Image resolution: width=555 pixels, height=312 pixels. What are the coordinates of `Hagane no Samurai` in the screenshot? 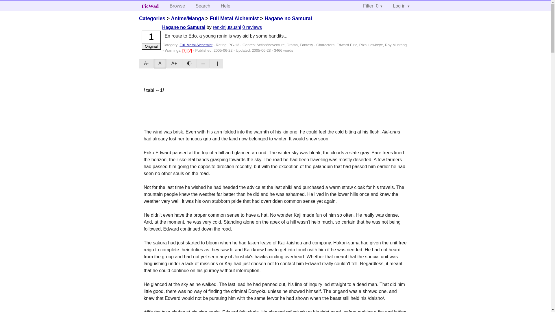 It's located at (288, 18).